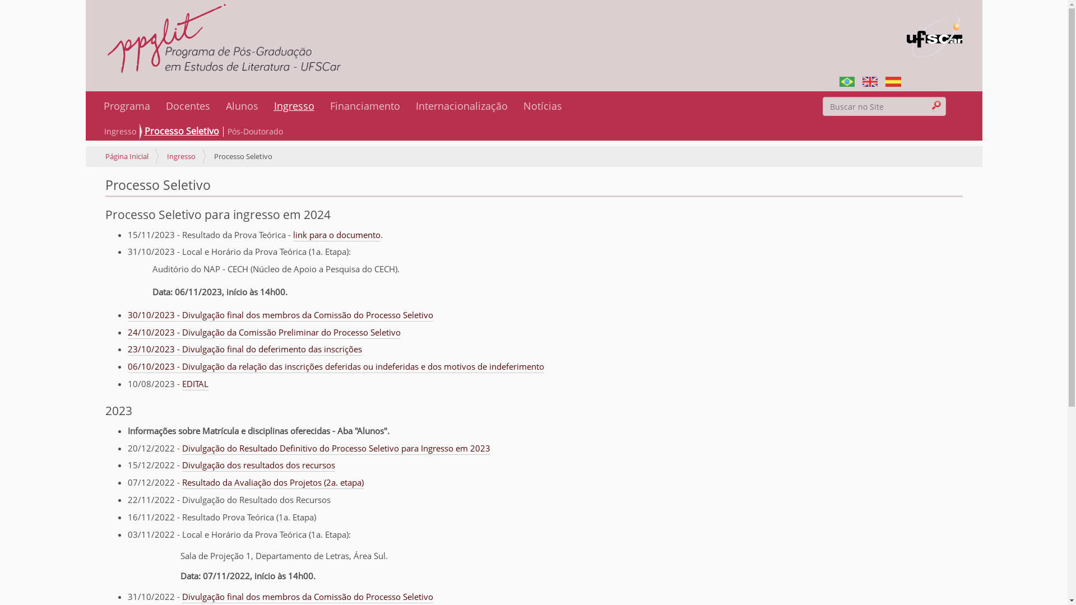  Describe the element at coordinates (188, 106) in the screenshot. I see `Docentes` at that location.